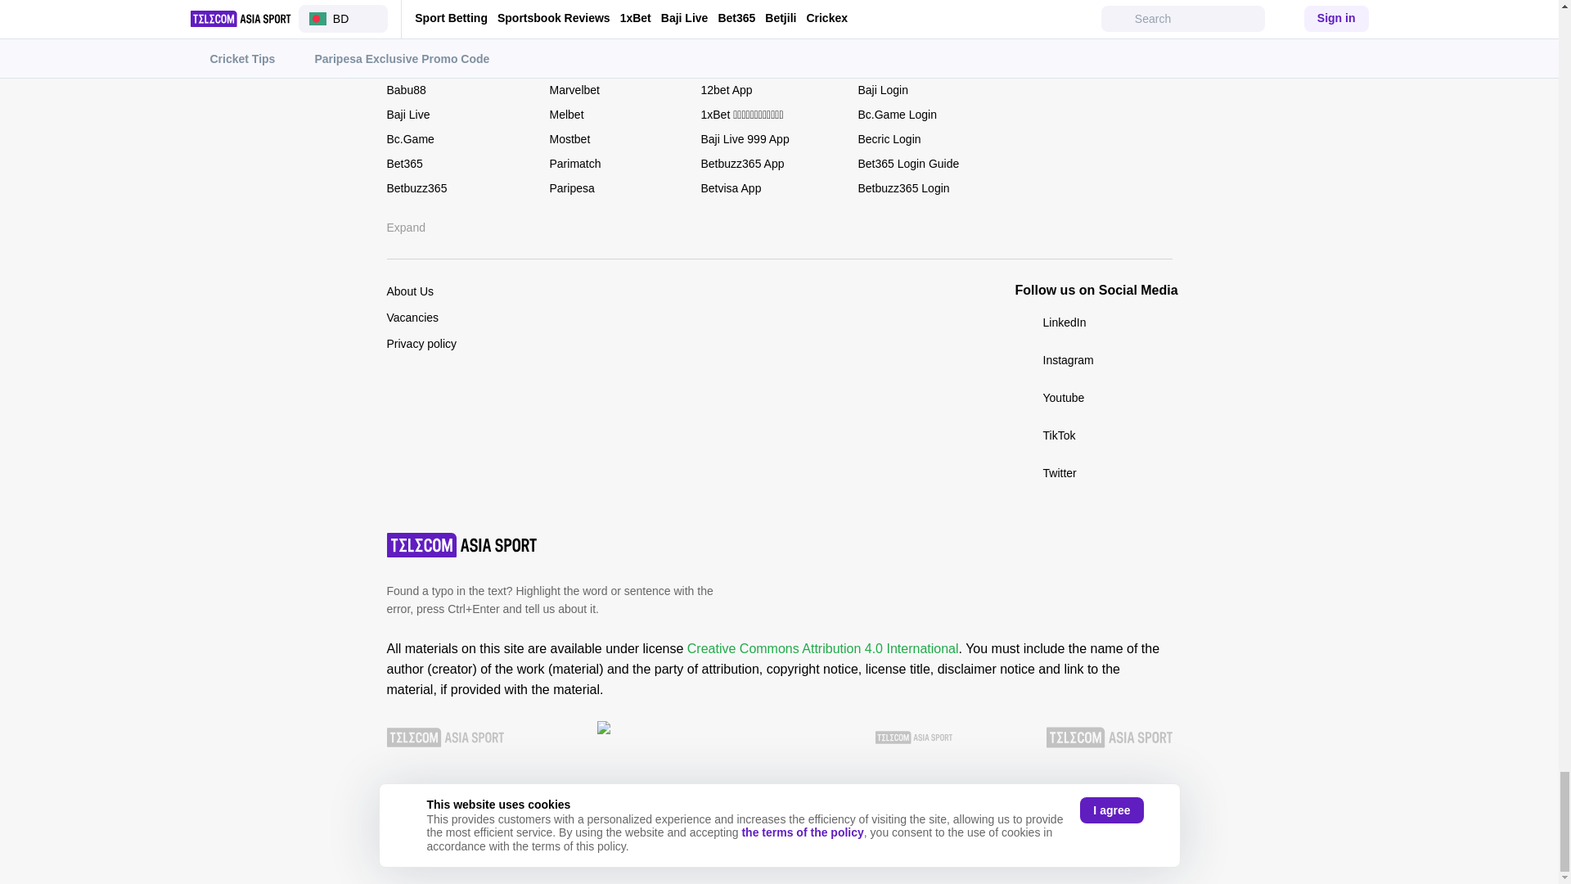 This screenshot has width=1571, height=884. What do you see at coordinates (743, 738) in the screenshot?
I see `trustpilot` at bounding box center [743, 738].